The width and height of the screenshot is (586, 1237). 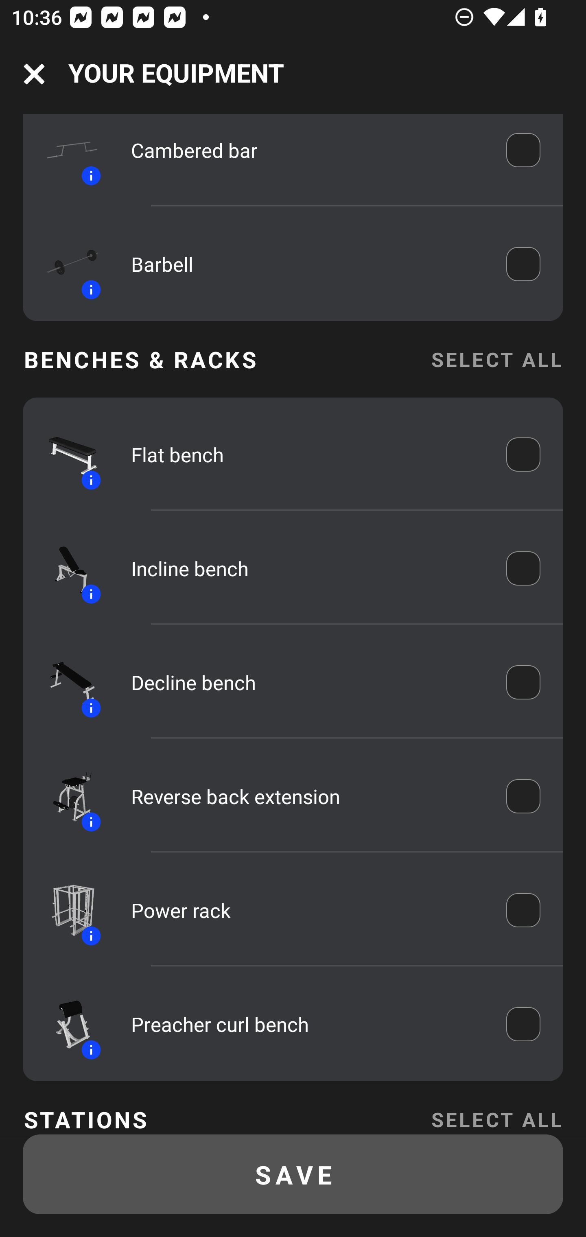 What do you see at coordinates (66, 264) in the screenshot?
I see `Equipment icon Information icon` at bounding box center [66, 264].